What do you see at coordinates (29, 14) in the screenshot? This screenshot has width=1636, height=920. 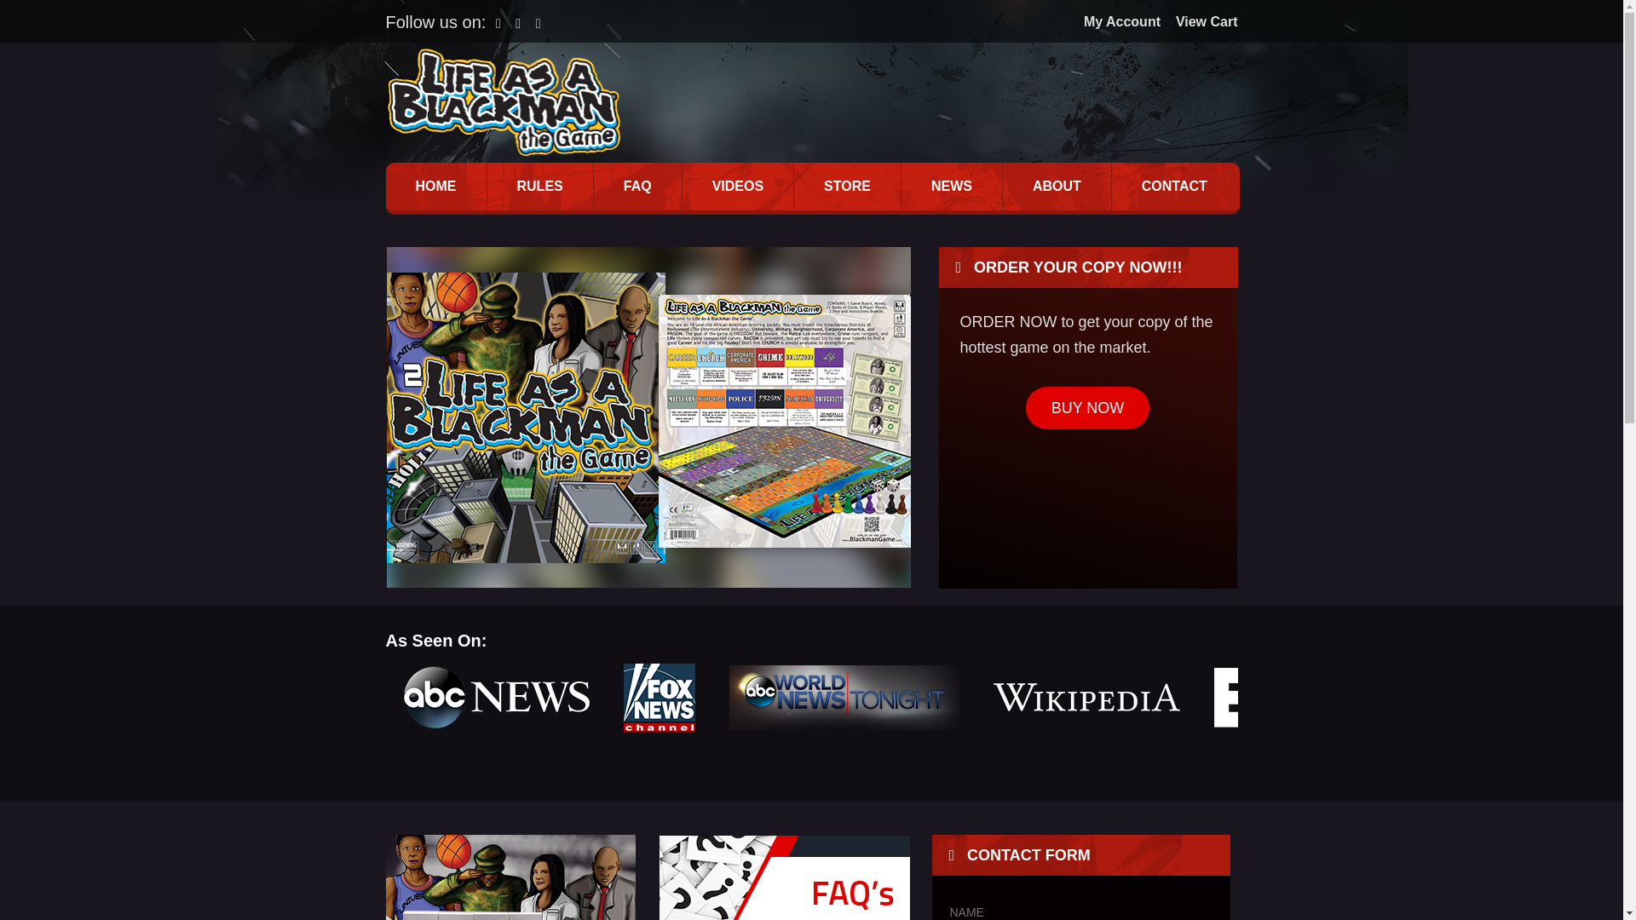 I see `Next Page` at bounding box center [29, 14].